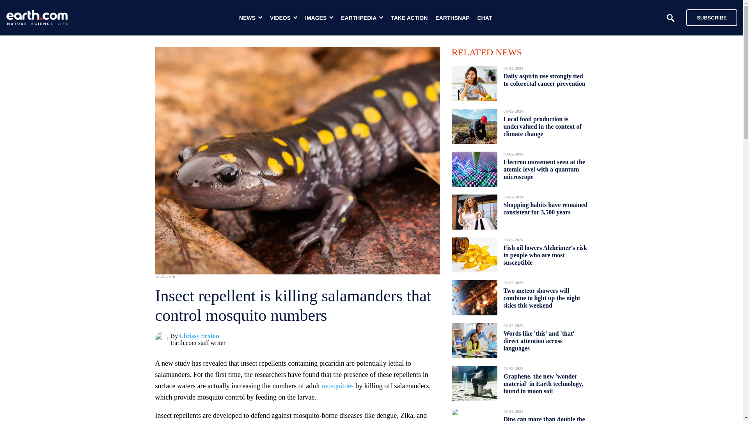 This screenshot has width=749, height=421. What do you see at coordinates (545, 208) in the screenshot?
I see `Shopping habits have remained consistent for 3,500 years` at bounding box center [545, 208].